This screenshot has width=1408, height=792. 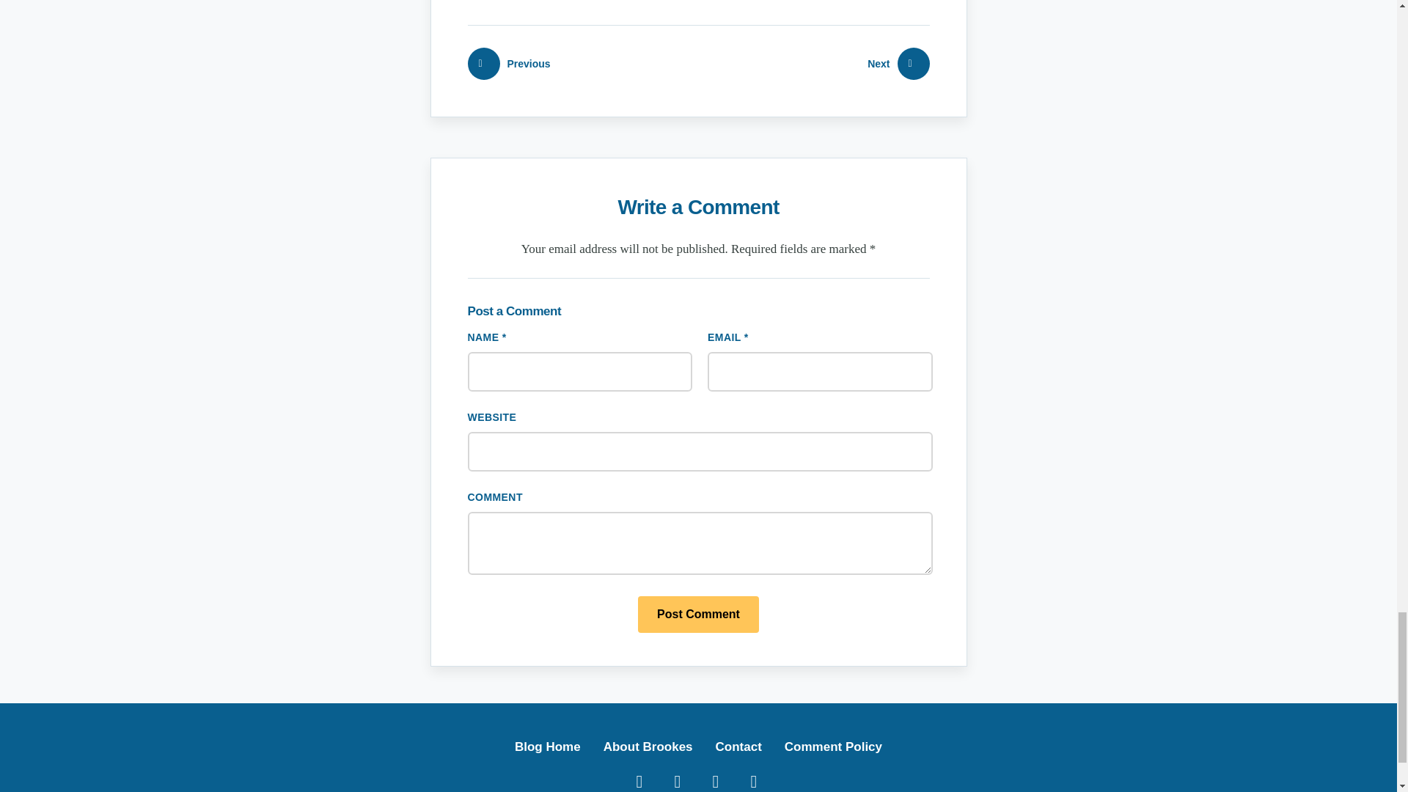 I want to click on Next, so click(x=898, y=63).